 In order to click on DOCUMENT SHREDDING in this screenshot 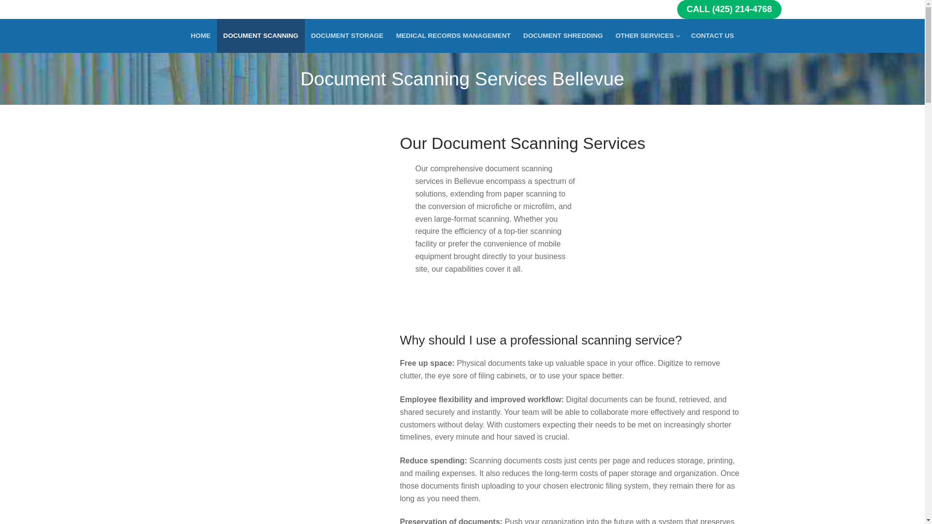, I will do `click(563, 36)`.